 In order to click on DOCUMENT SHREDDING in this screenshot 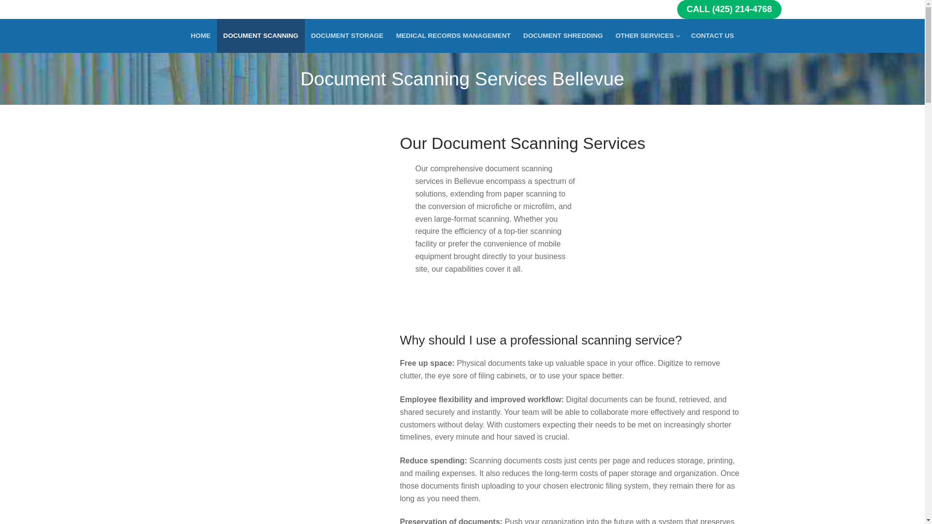, I will do `click(563, 36)`.